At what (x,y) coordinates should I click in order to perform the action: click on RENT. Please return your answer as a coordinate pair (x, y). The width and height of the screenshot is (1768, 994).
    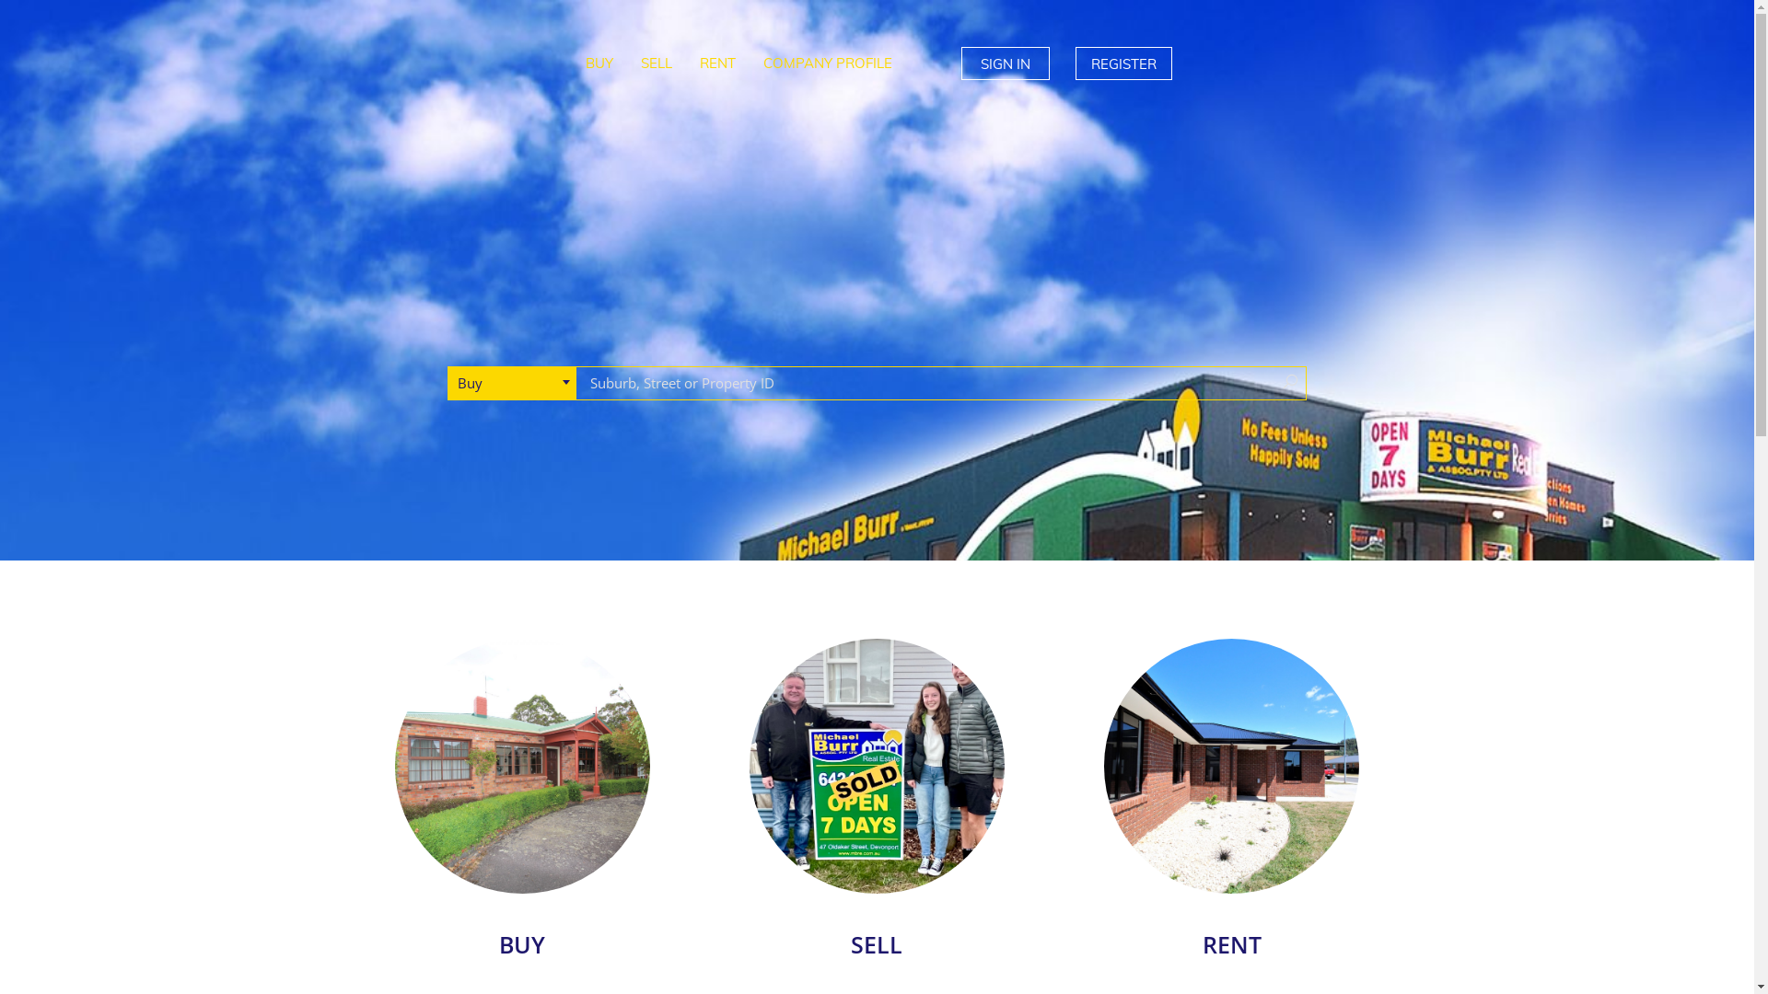
    Looking at the image, I should click on (1232, 766).